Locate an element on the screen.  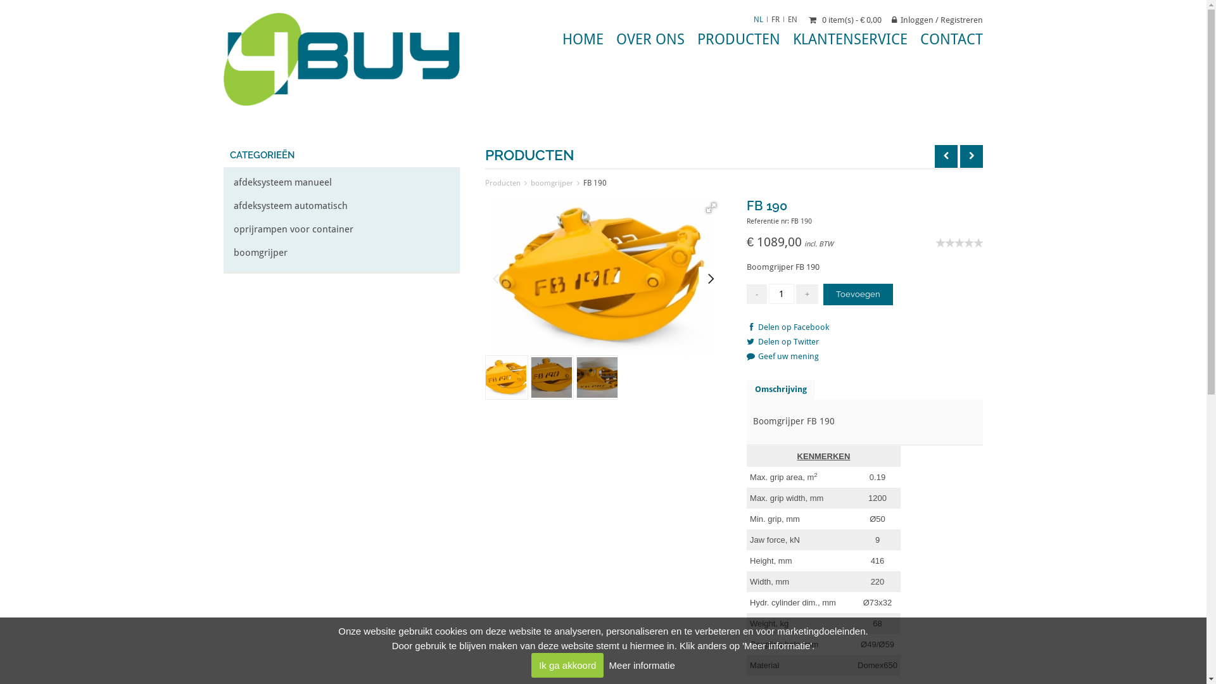
Geef uw mening is located at coordinates (783, 356).